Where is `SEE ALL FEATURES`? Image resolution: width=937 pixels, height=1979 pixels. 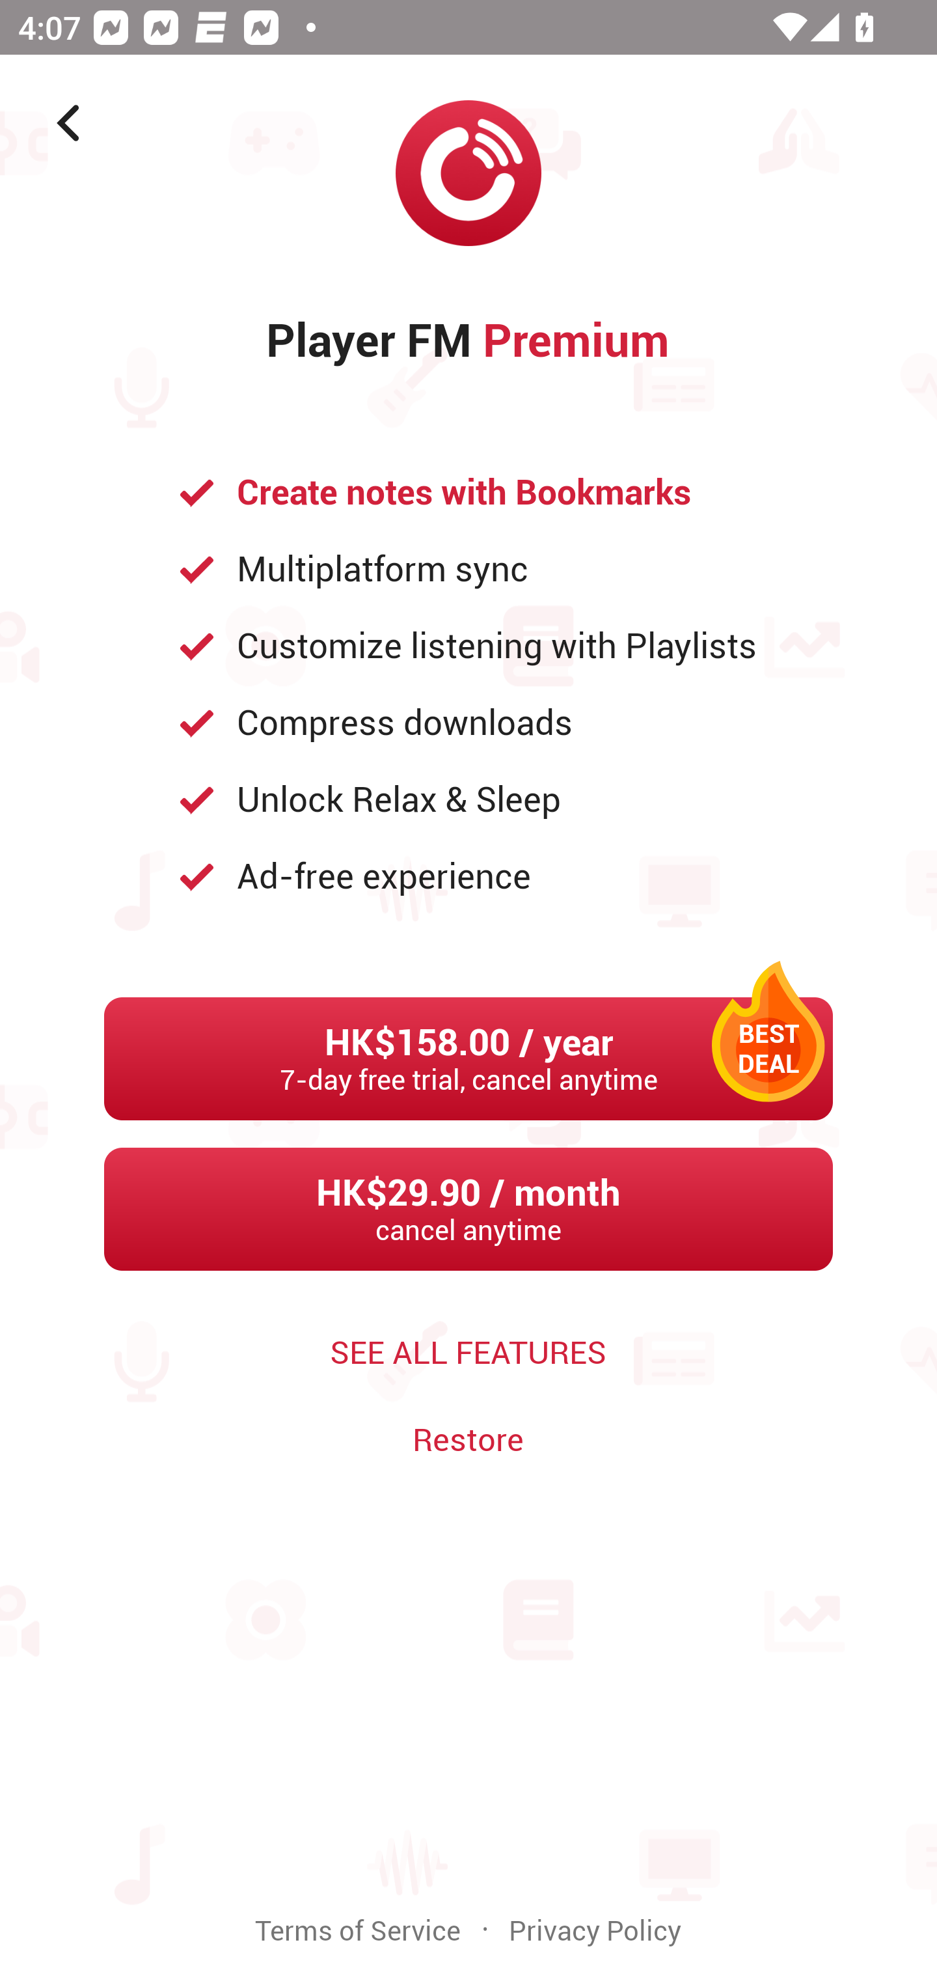
SEE ALL FEATURES is located at coordinates (468, 1353).